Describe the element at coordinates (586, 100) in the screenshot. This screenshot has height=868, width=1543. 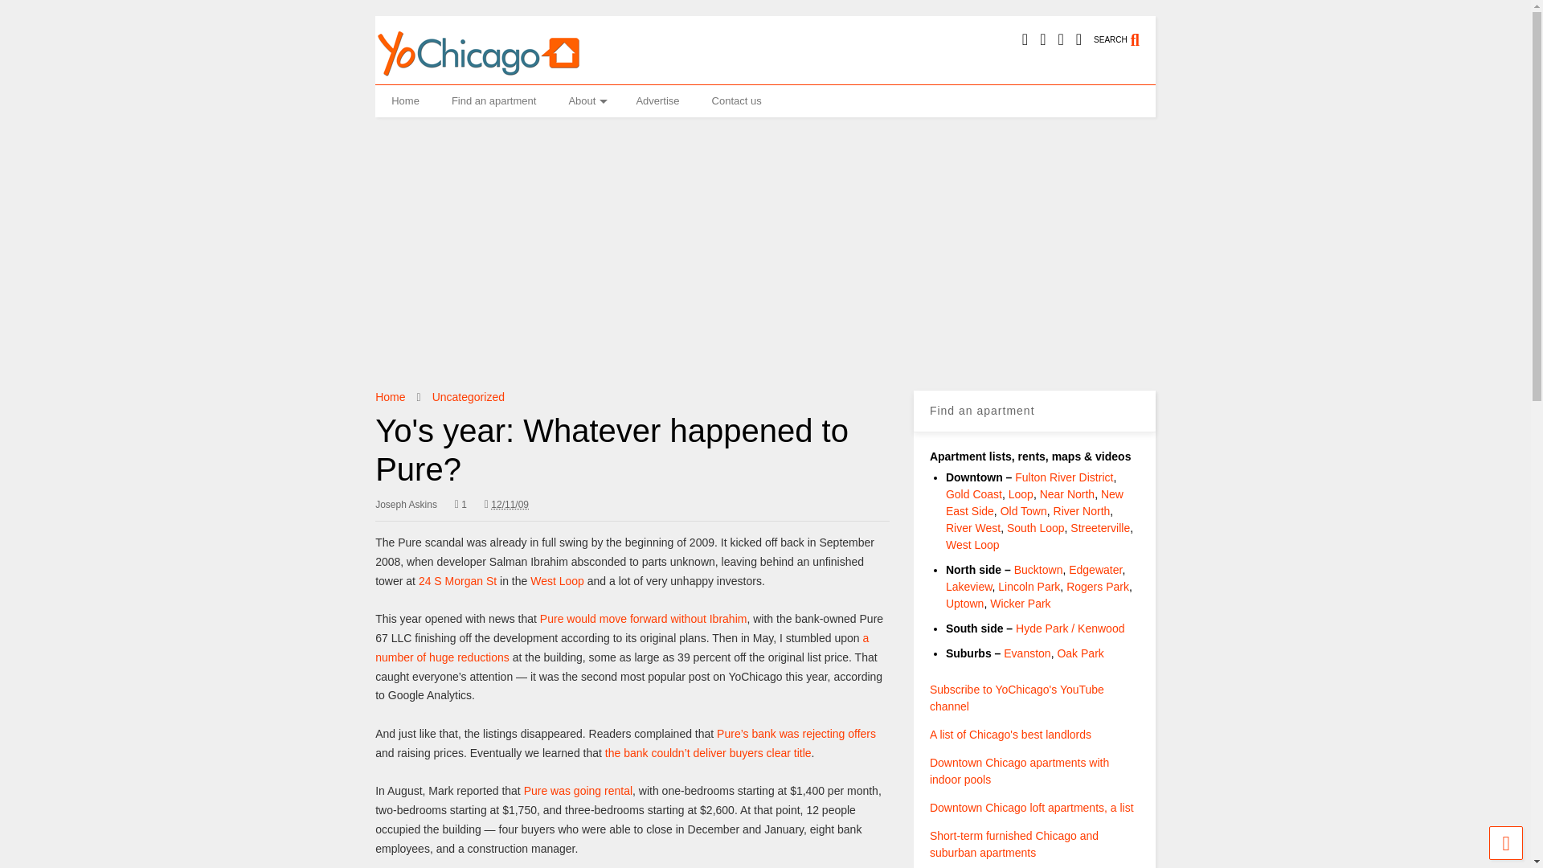
I see `About` at that location.